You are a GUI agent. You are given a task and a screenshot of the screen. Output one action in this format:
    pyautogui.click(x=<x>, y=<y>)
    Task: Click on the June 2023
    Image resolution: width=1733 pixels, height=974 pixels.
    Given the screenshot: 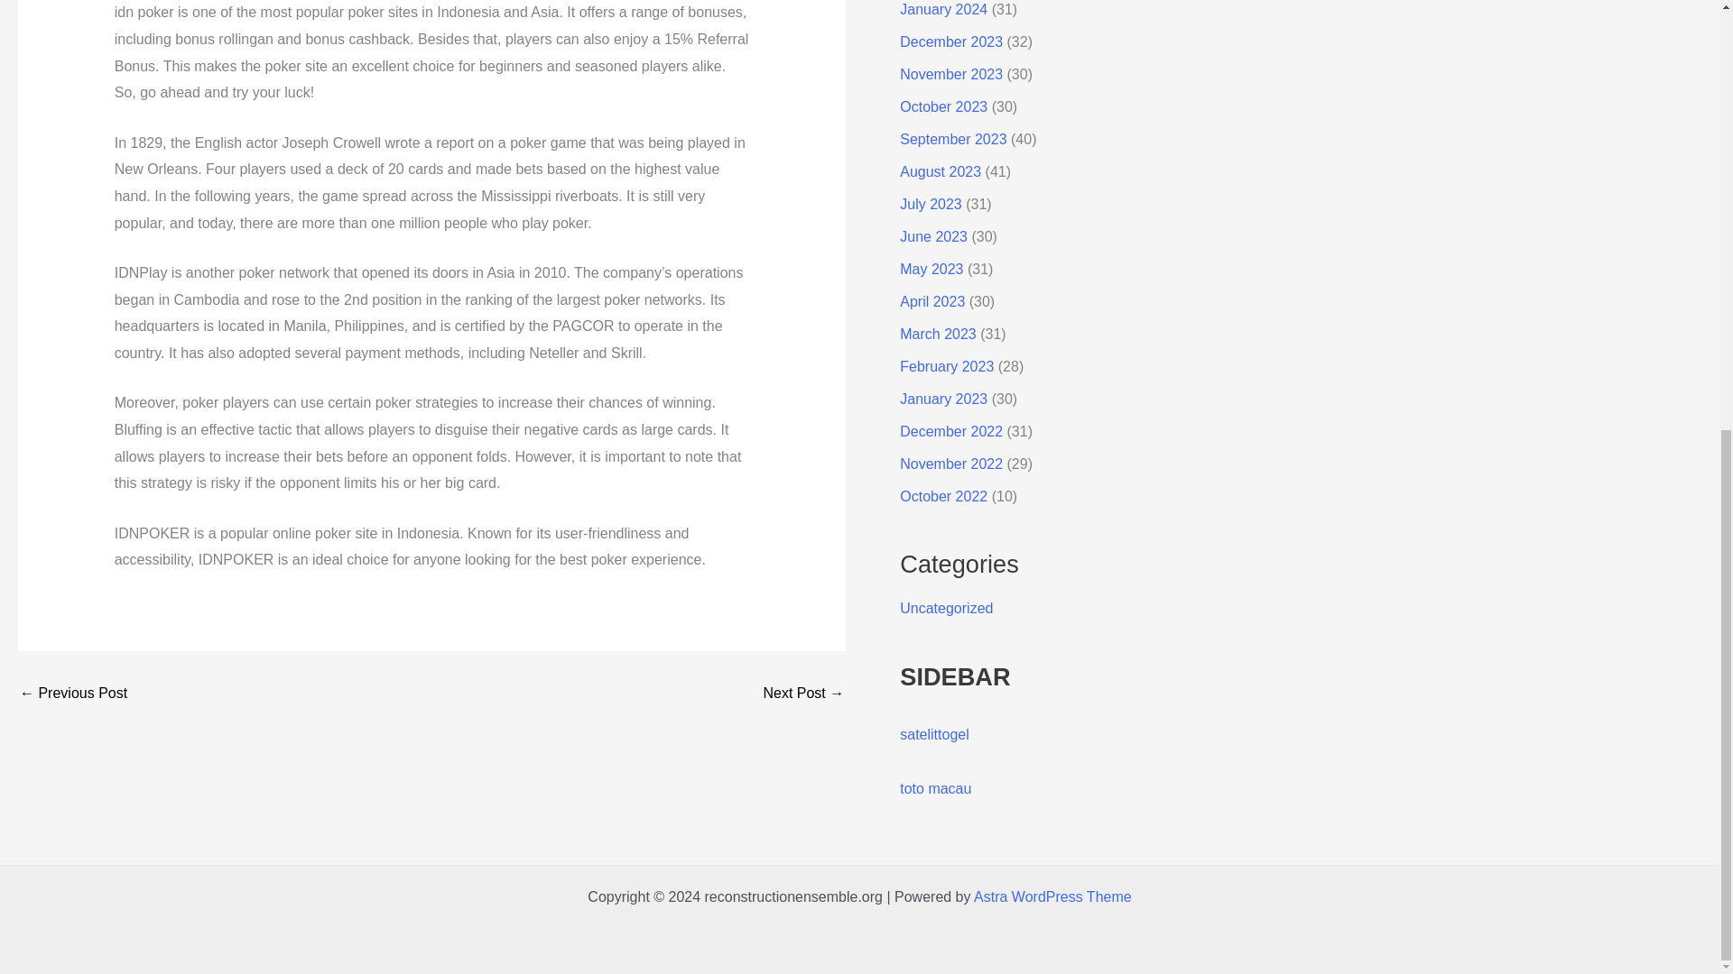 What is the action you would take?
    pyautogui.click(x=933, y=236)
    